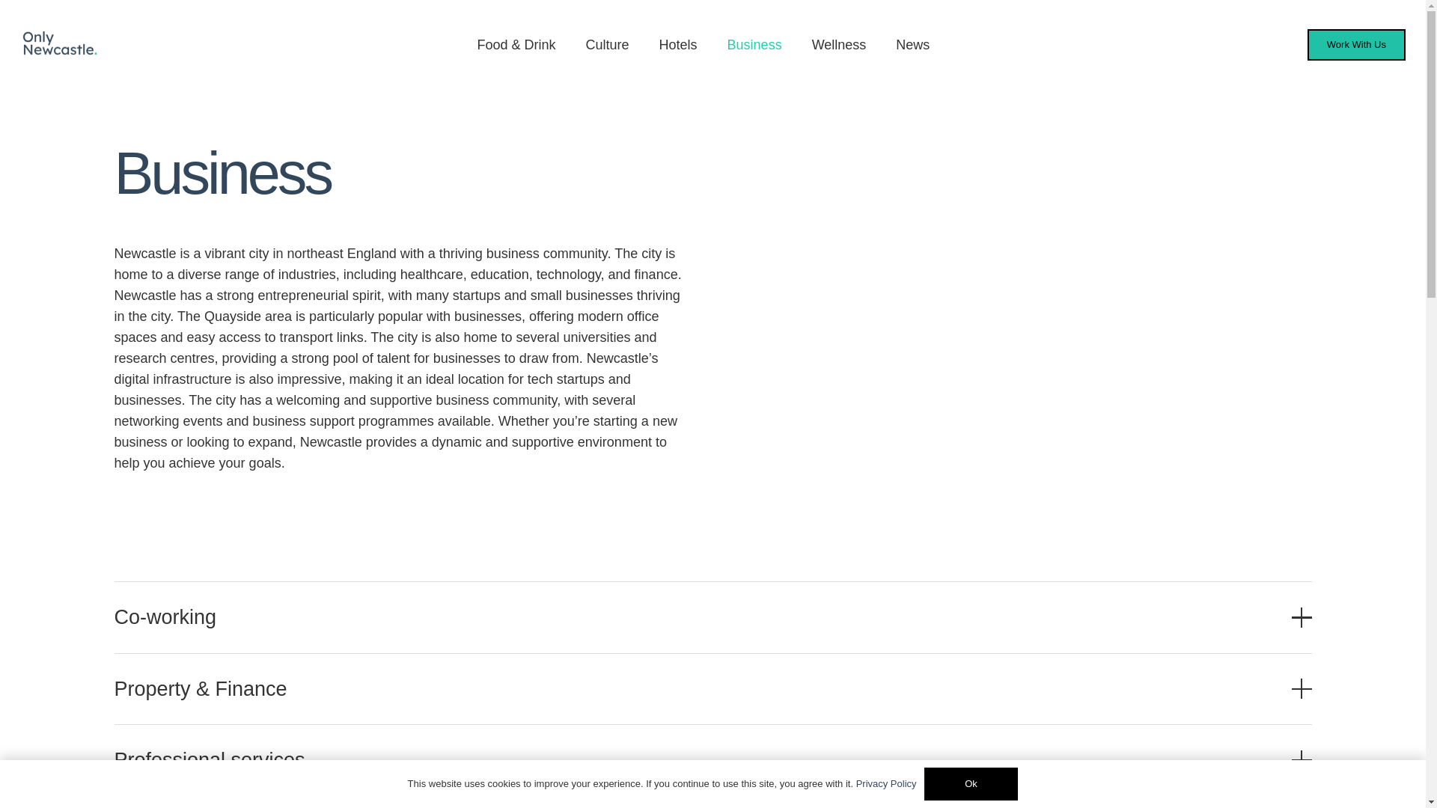 The width and height of the screenshot is (1437, 808). I want to click on About Us, so click(766, 612).